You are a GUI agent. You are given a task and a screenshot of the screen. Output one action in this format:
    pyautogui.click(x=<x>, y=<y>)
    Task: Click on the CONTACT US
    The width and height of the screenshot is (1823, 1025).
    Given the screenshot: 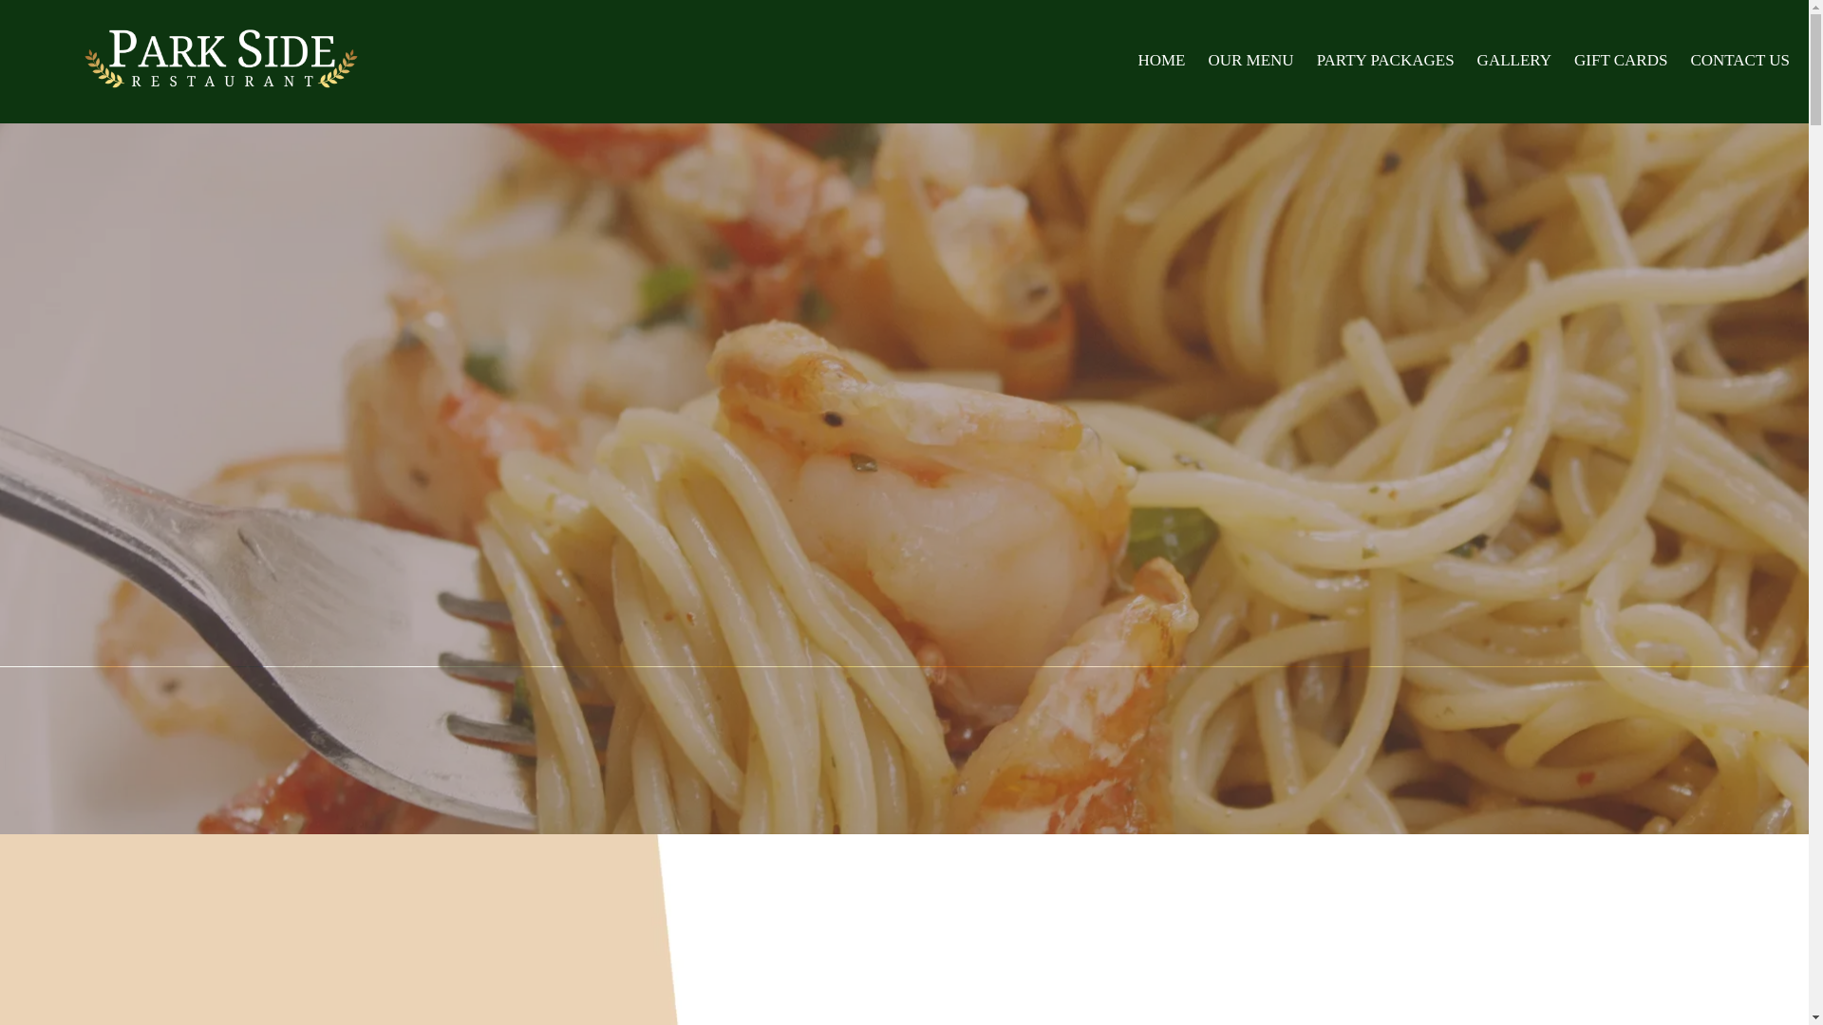 What is the action you would take?
    pyautogui.click(x=1739, y=61)
    